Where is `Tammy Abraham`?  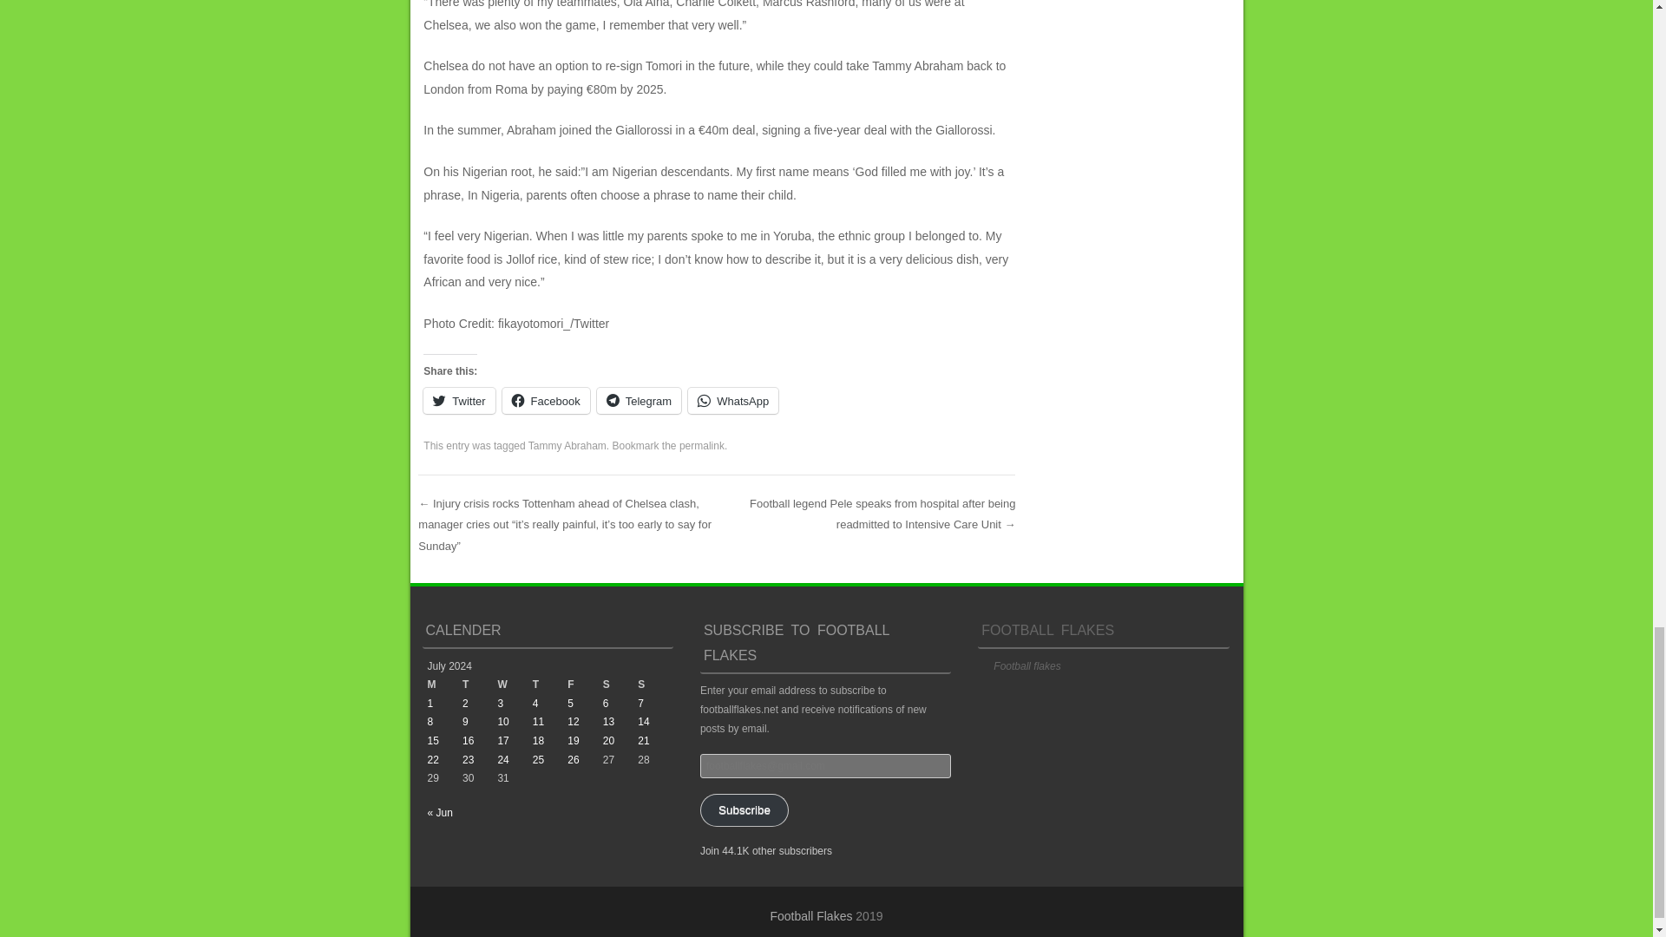
Tammy Abraham is located at coordinates (567, 445).